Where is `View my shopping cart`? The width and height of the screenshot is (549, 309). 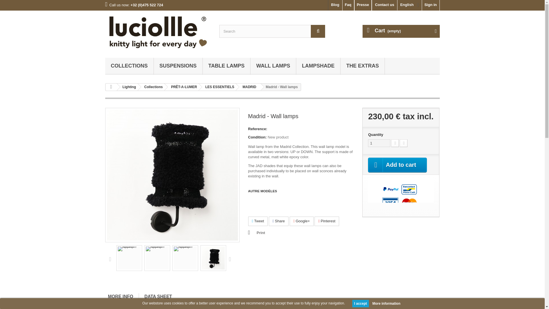
View my shopping cart is located at coordinates (401, 31).